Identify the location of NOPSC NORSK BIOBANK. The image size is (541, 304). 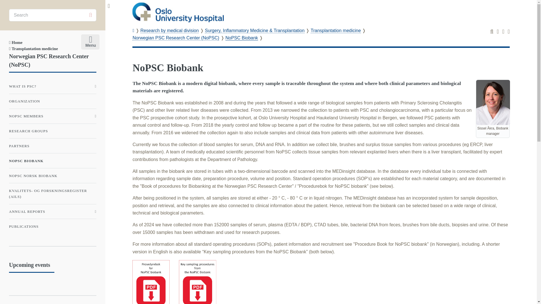
(52, 175).